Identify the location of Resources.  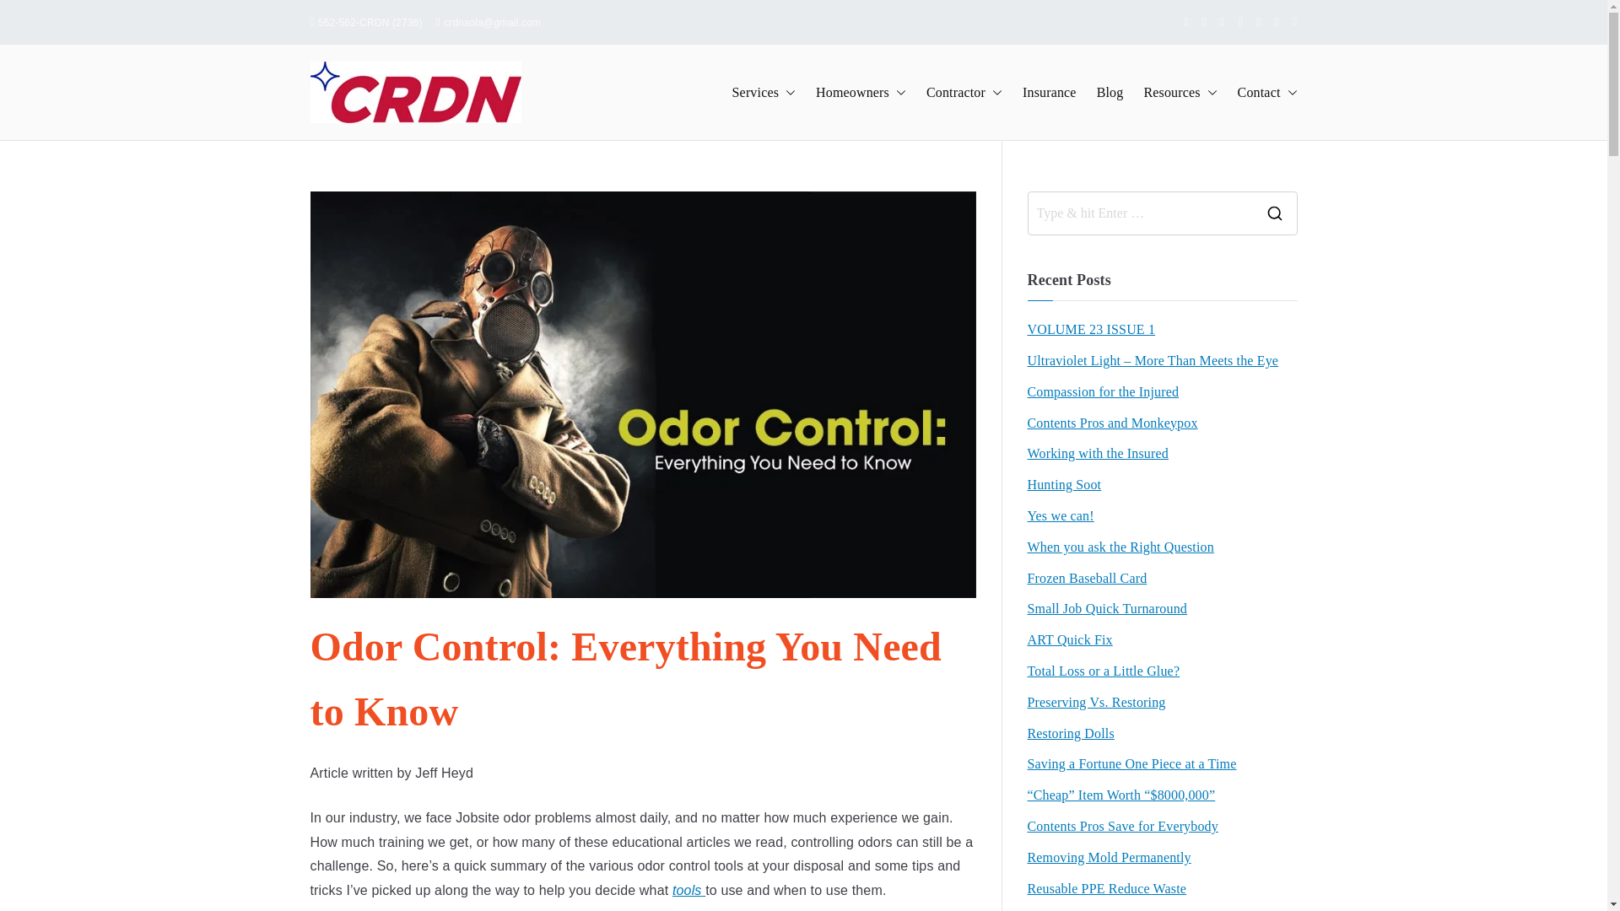
(1180, 93).